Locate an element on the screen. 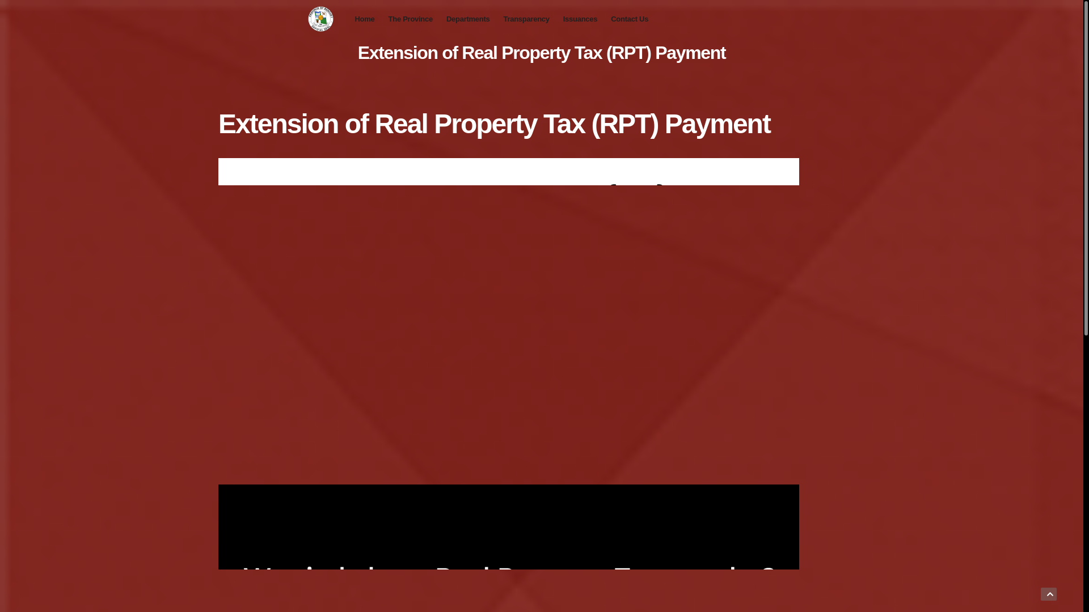 This screenshot has height=612, width=1089. Home is located at coordinates (365, 19).